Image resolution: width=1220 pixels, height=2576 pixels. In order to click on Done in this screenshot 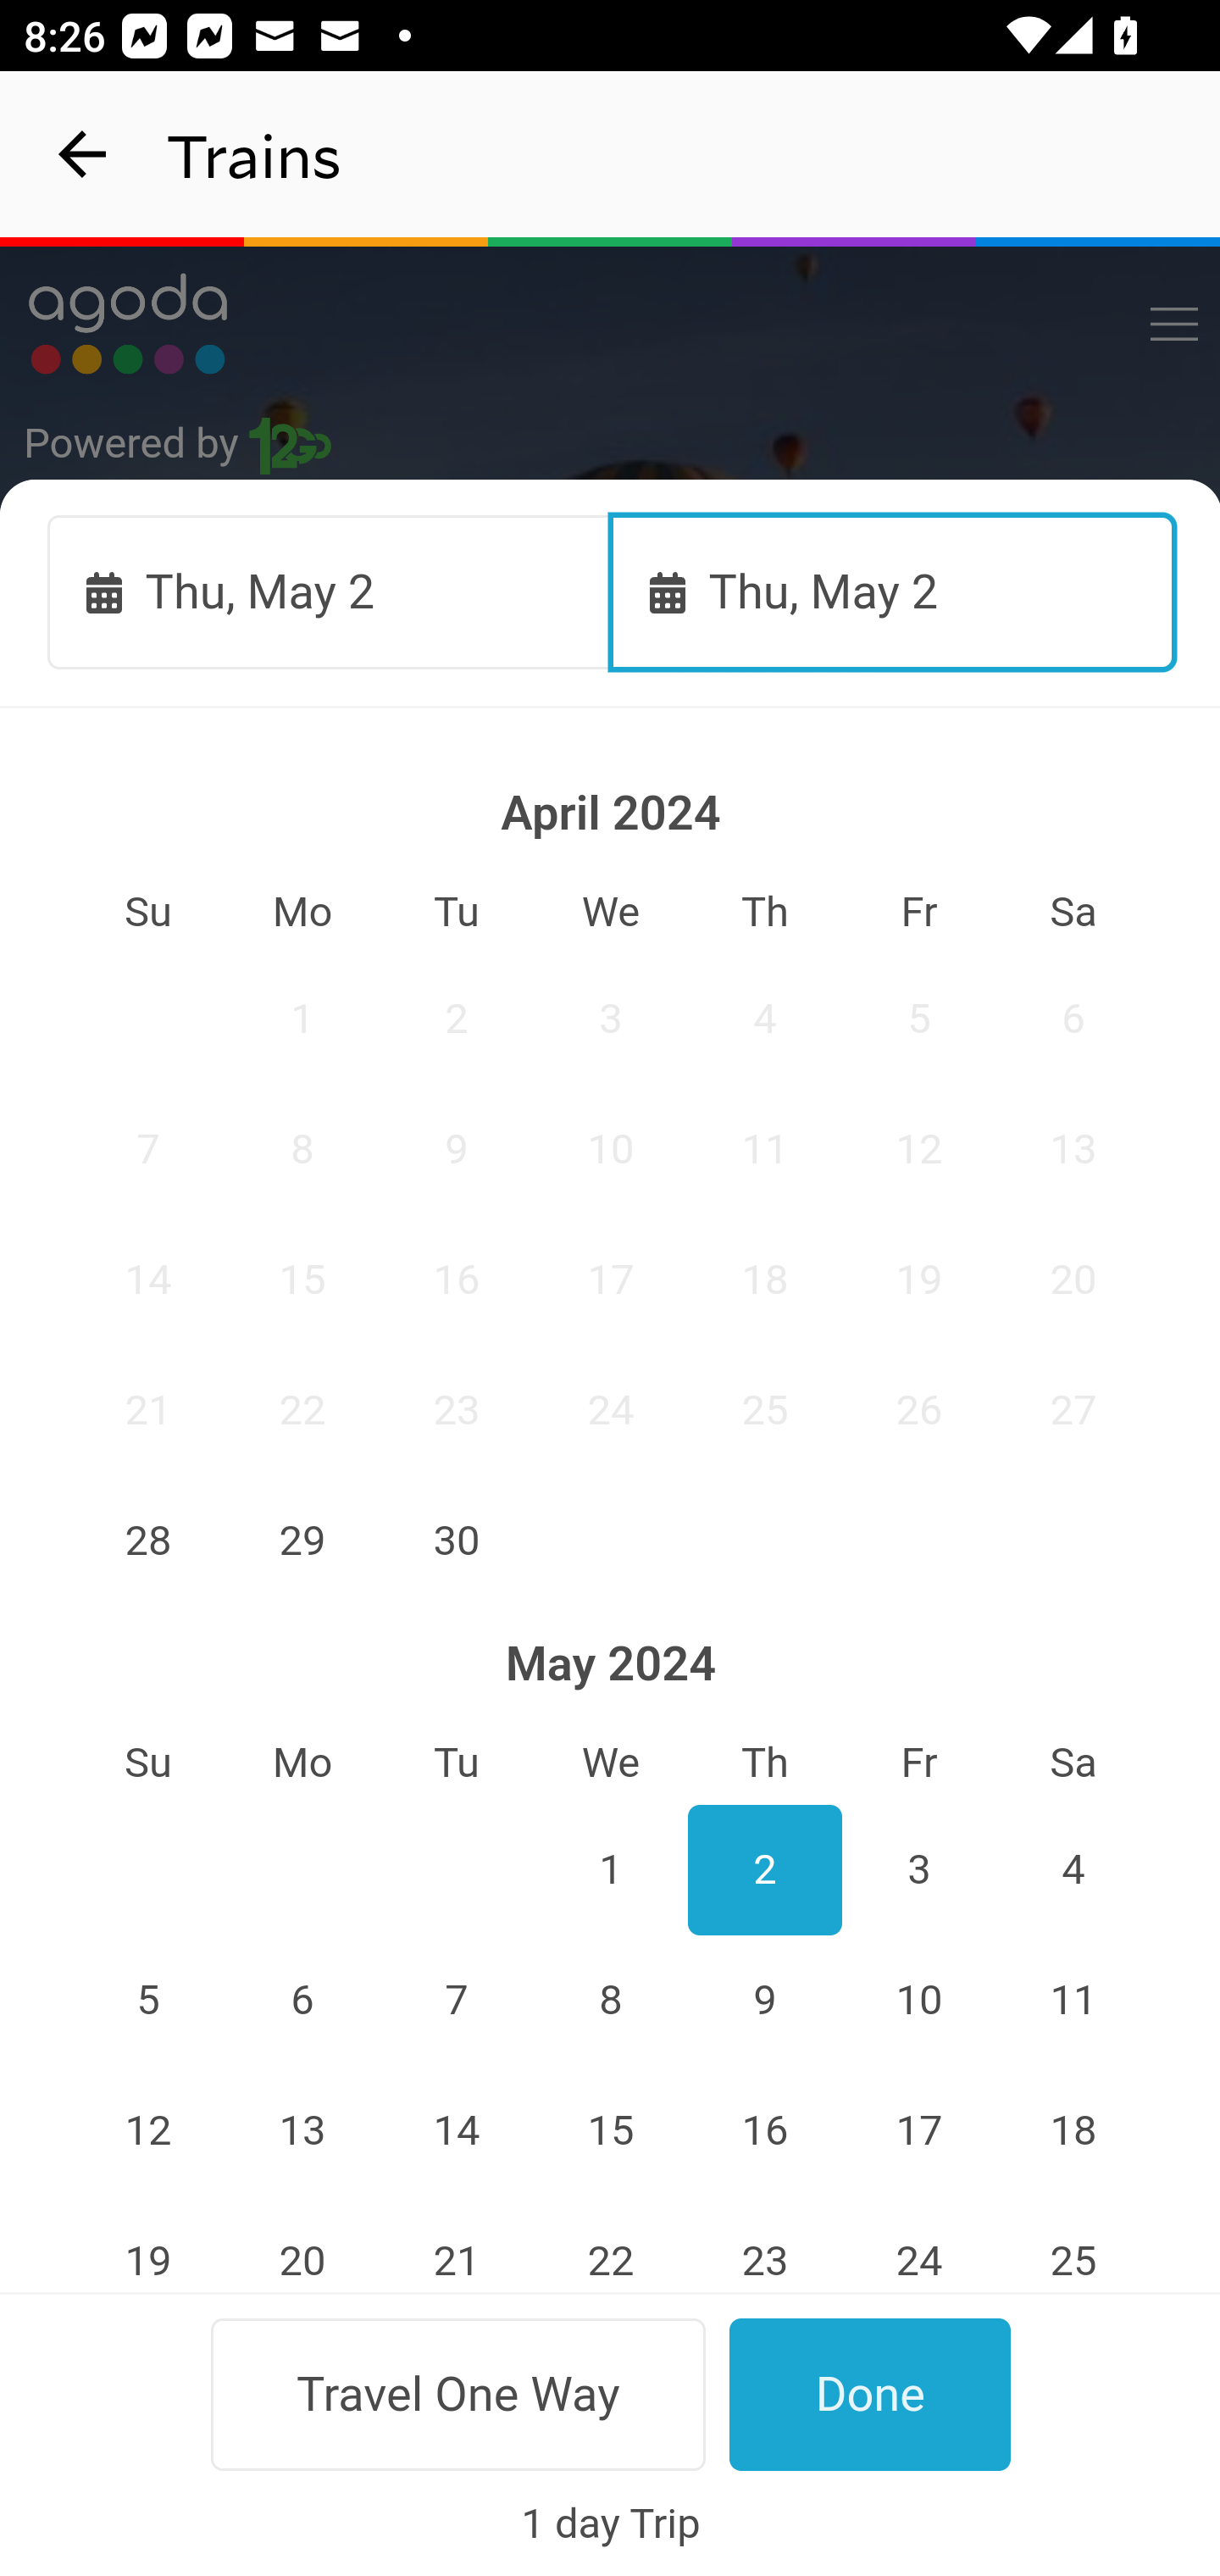, I will do `click(871, 2394)`.